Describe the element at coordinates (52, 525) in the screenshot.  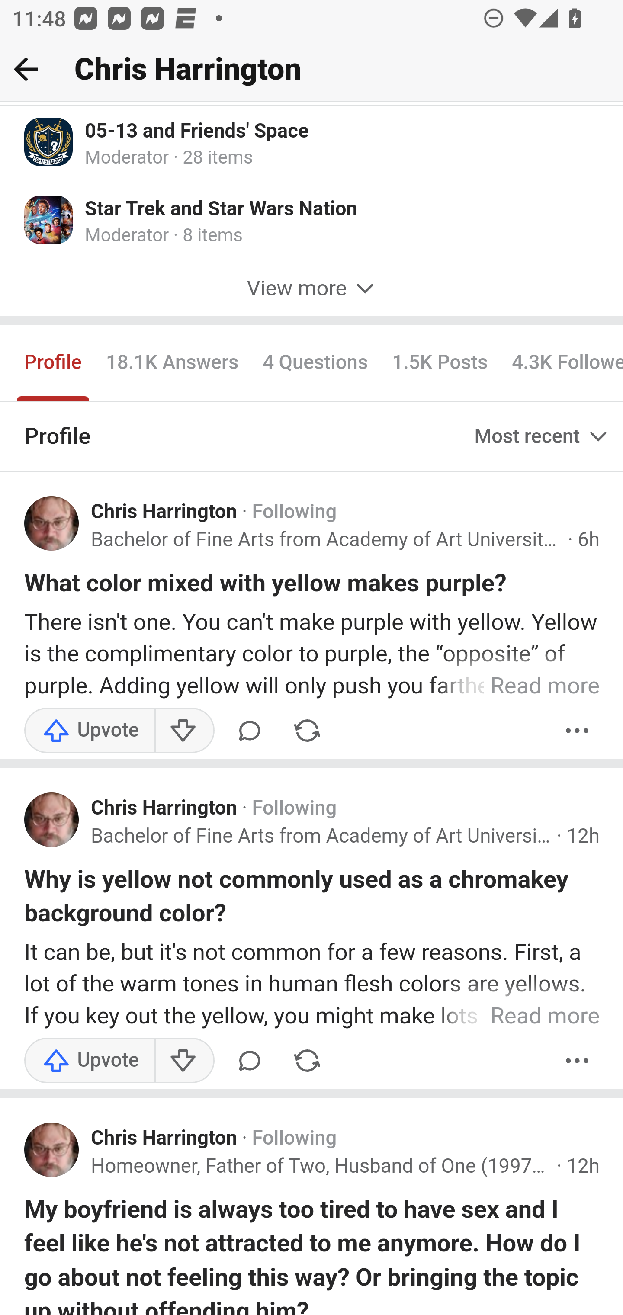
I see `Profile photo for Chris Harrington` at that location.